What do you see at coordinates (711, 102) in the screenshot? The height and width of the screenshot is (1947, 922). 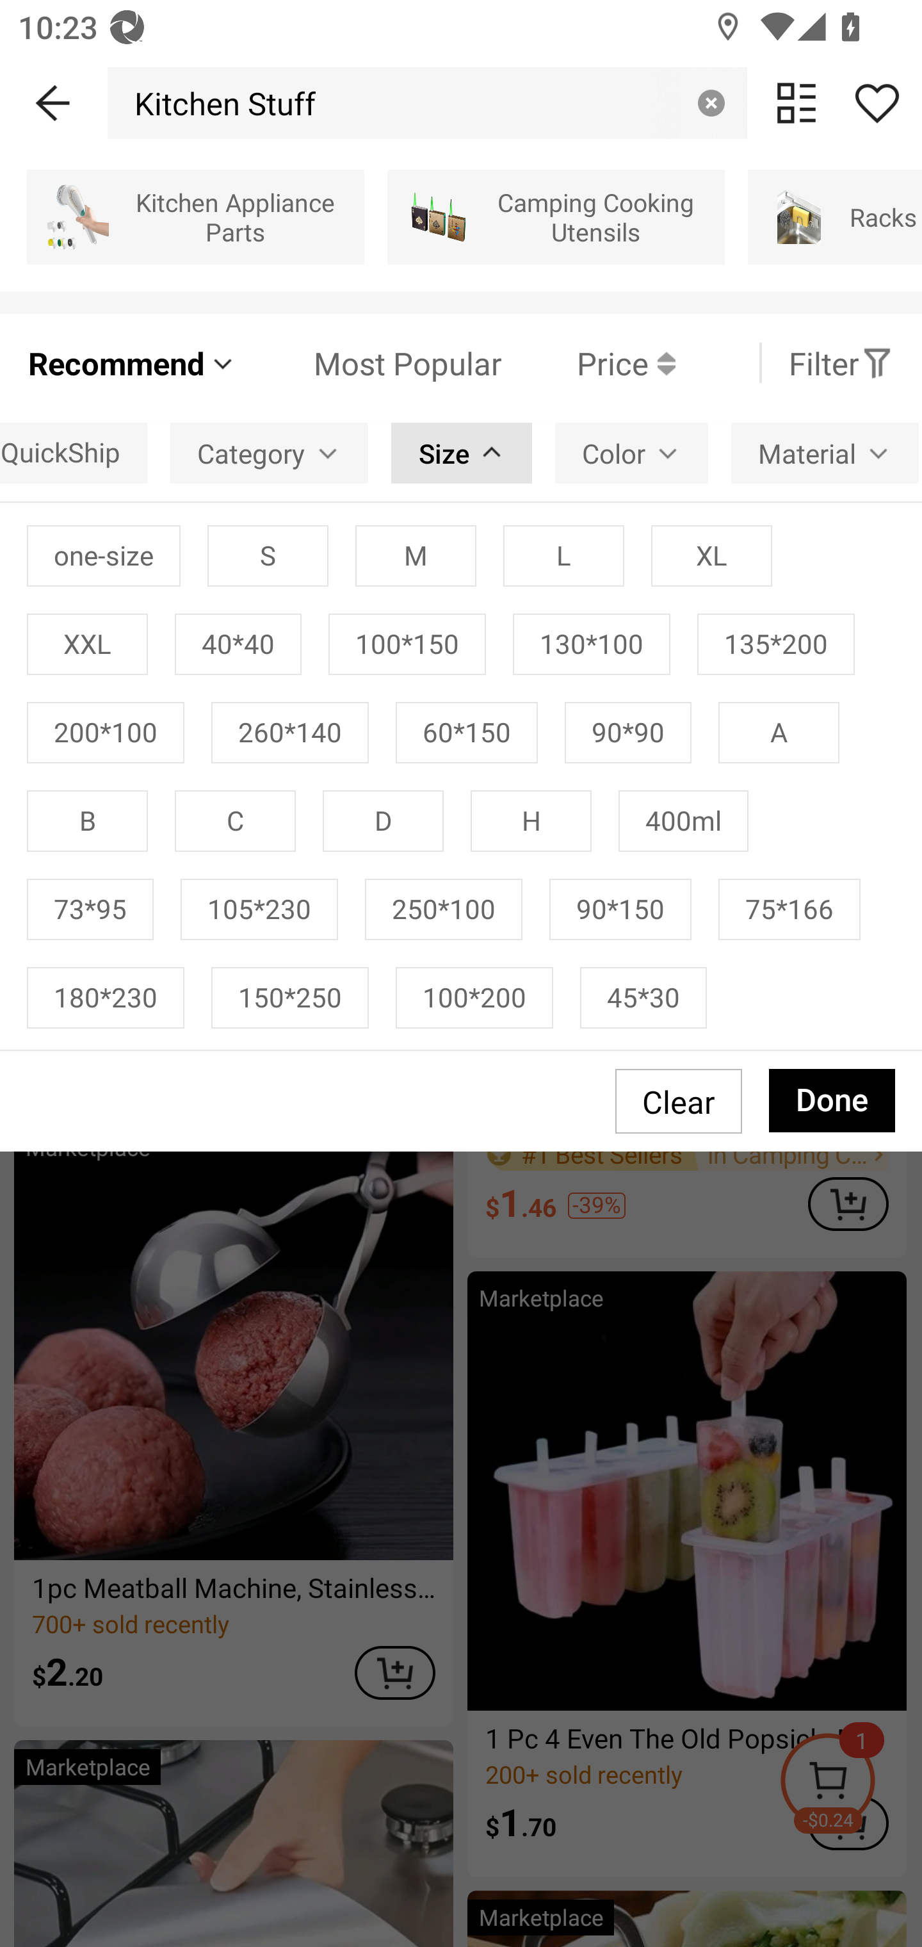 I see `Clear` at bounding box center [711, 102].